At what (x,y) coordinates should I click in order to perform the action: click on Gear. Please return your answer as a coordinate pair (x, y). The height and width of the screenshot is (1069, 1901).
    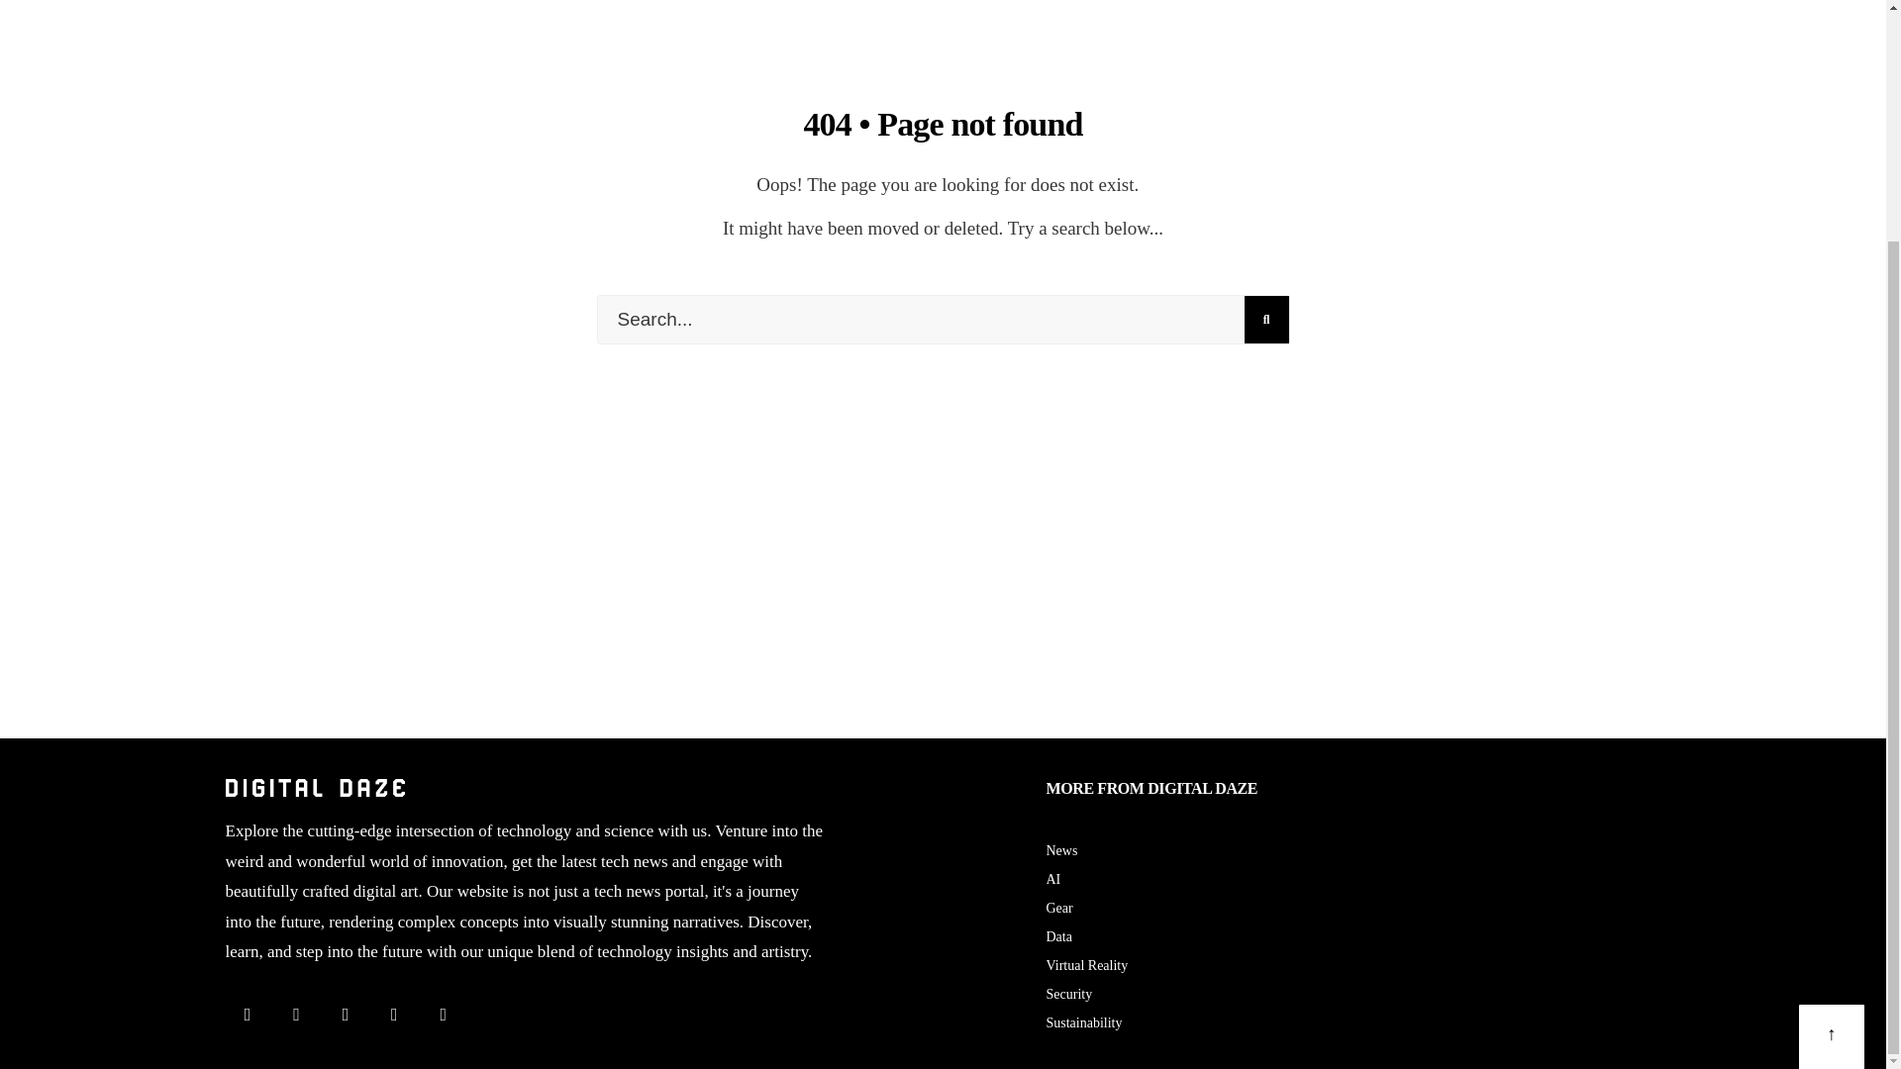
    Looking at the image, I should click on (1058, 908).